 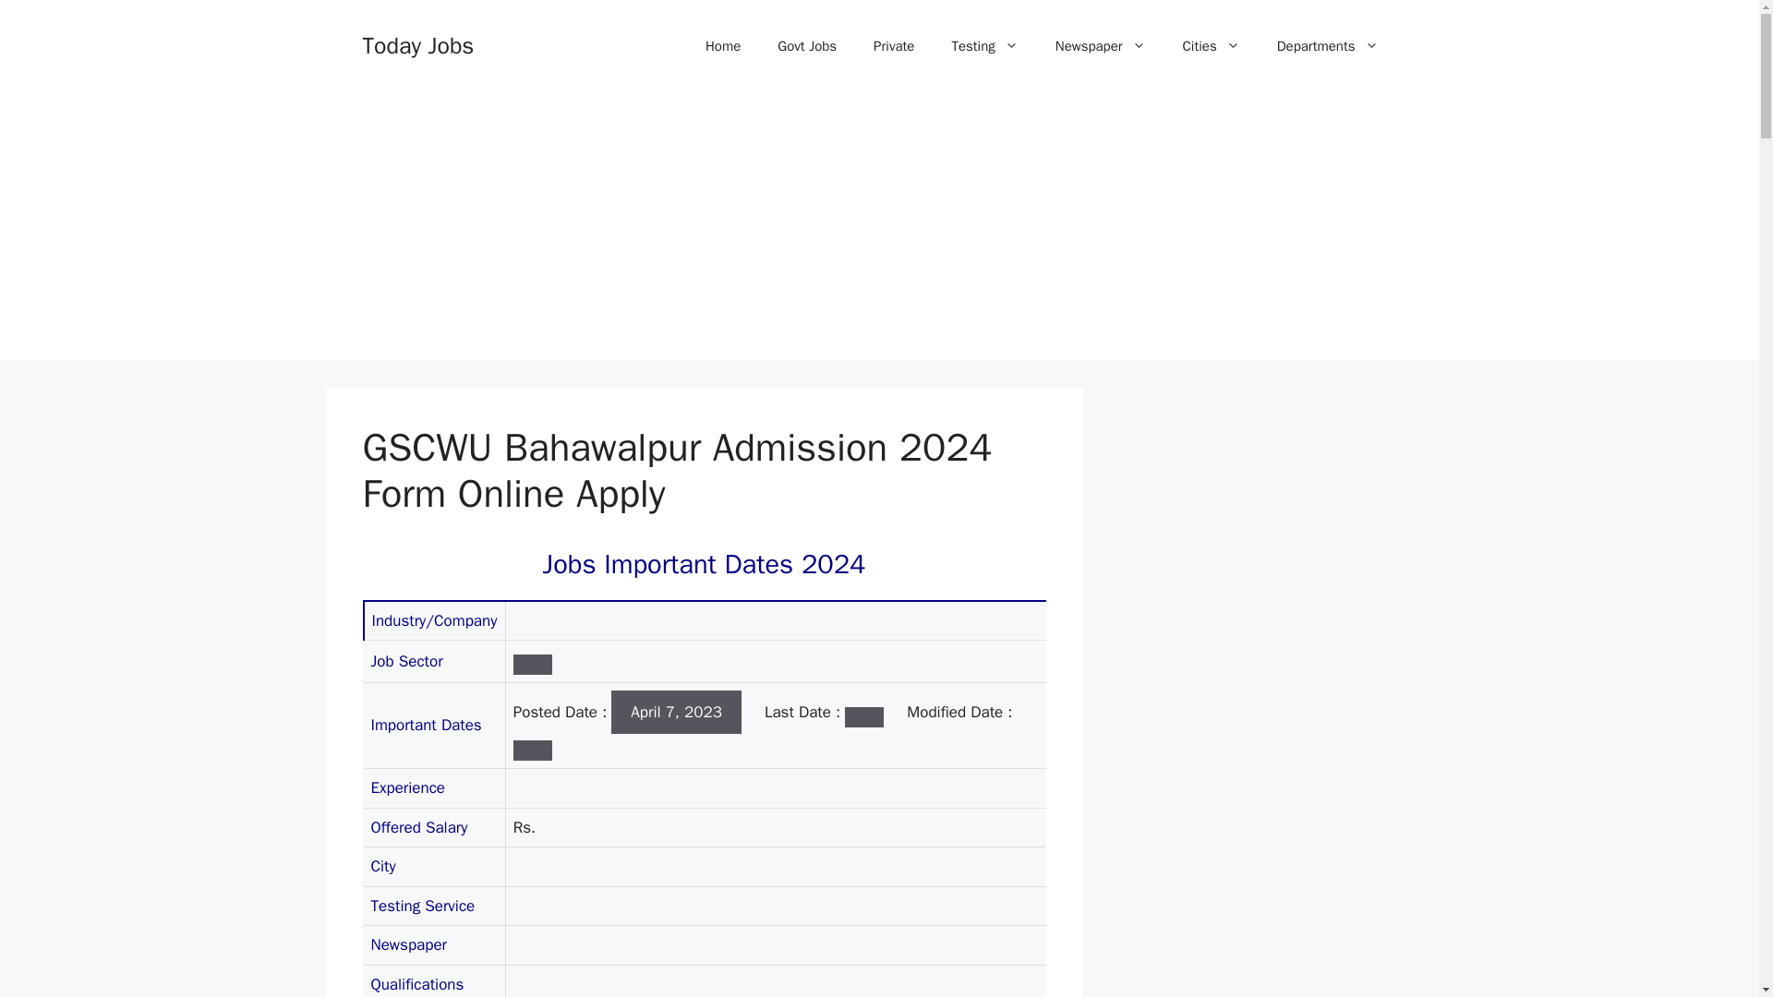 What do you see at coordinates (893, 46) in the screenshot?
I see `Private` at bounding box center [893, 46].